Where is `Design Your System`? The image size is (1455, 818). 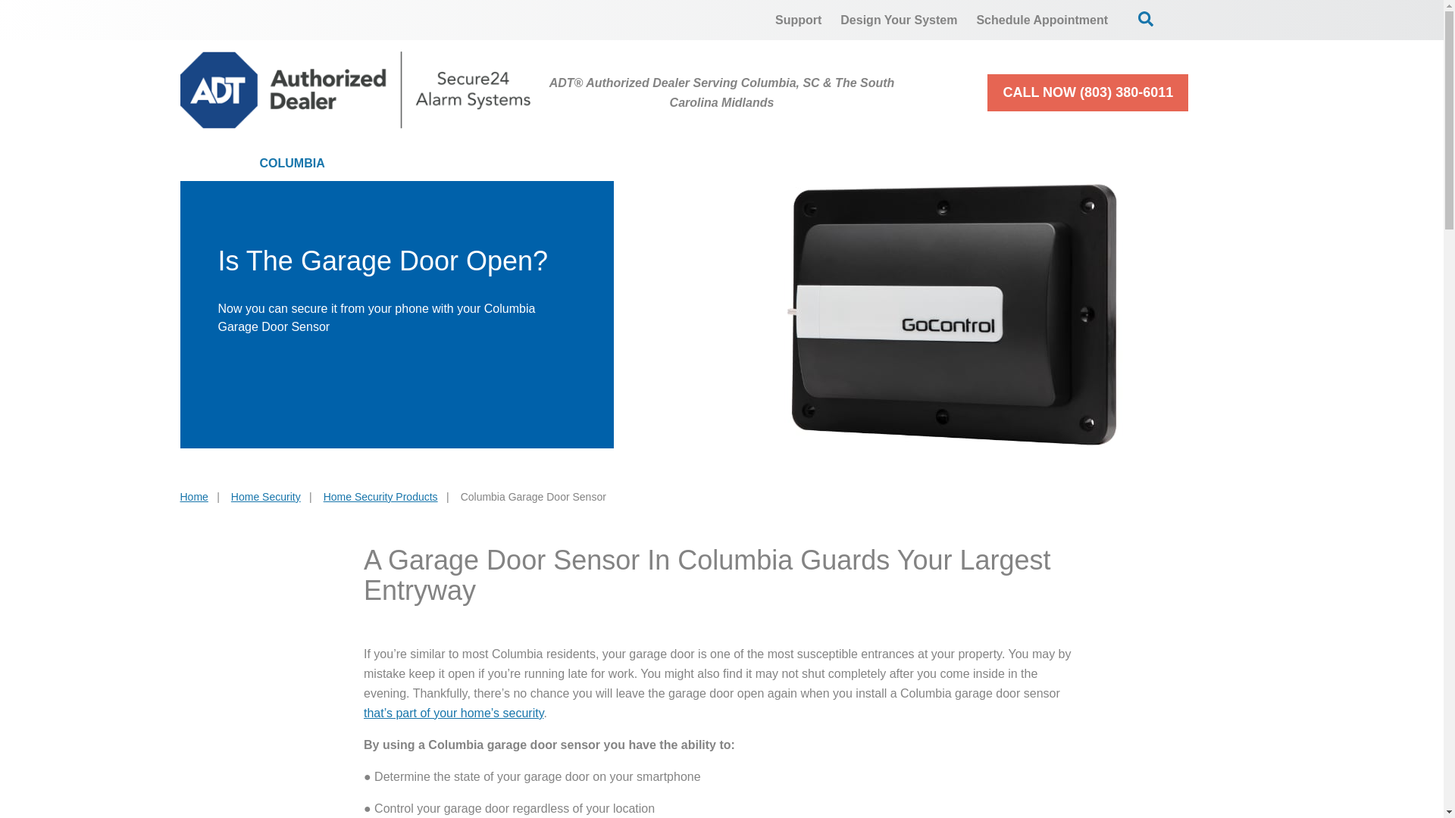
Design Your System is located at coordinates (898, 20).